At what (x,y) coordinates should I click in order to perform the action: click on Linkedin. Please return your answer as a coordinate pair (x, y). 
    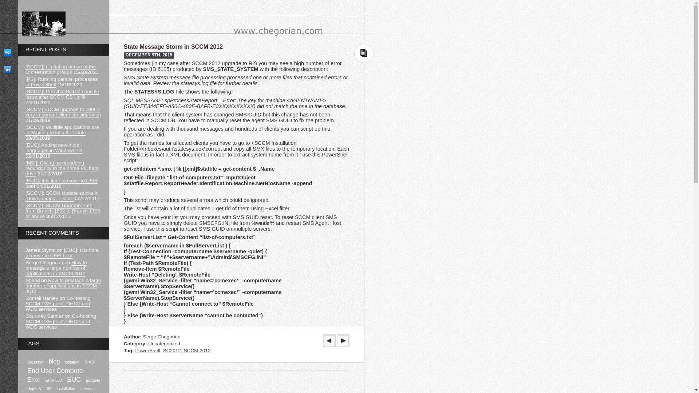
    Looking at the image, I should click on (9, 69).